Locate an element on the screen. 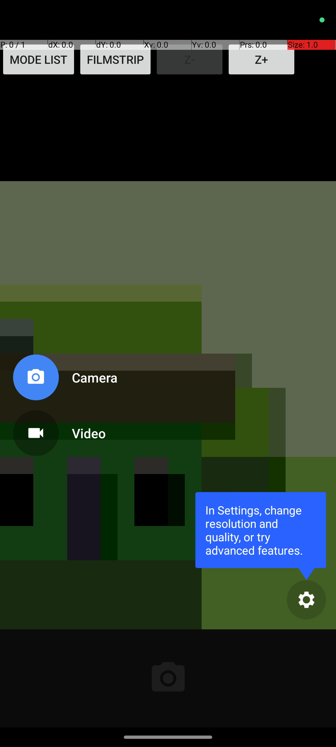  Switch to Video Camera is located at coordinates (64, 431).